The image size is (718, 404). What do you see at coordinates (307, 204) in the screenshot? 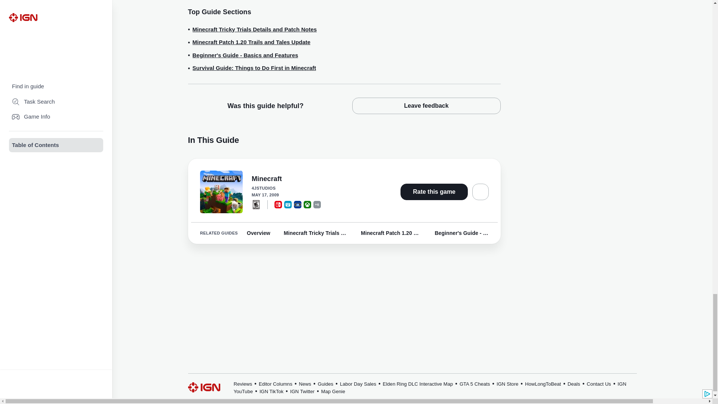
I see `Xbox One` at bounding box center [307, 204].